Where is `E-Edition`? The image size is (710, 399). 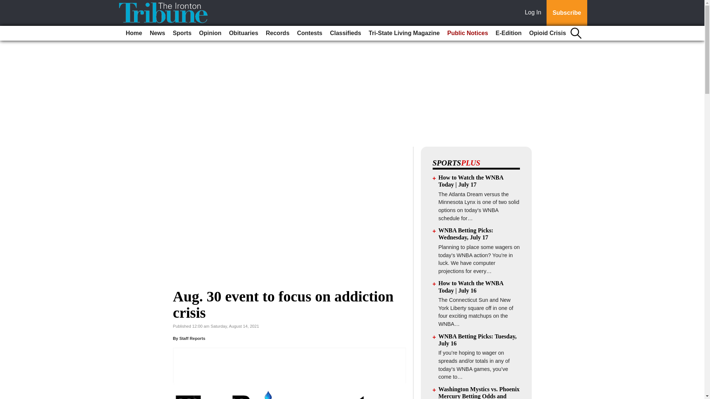 E-Edition is located at coordinates (508, 33).